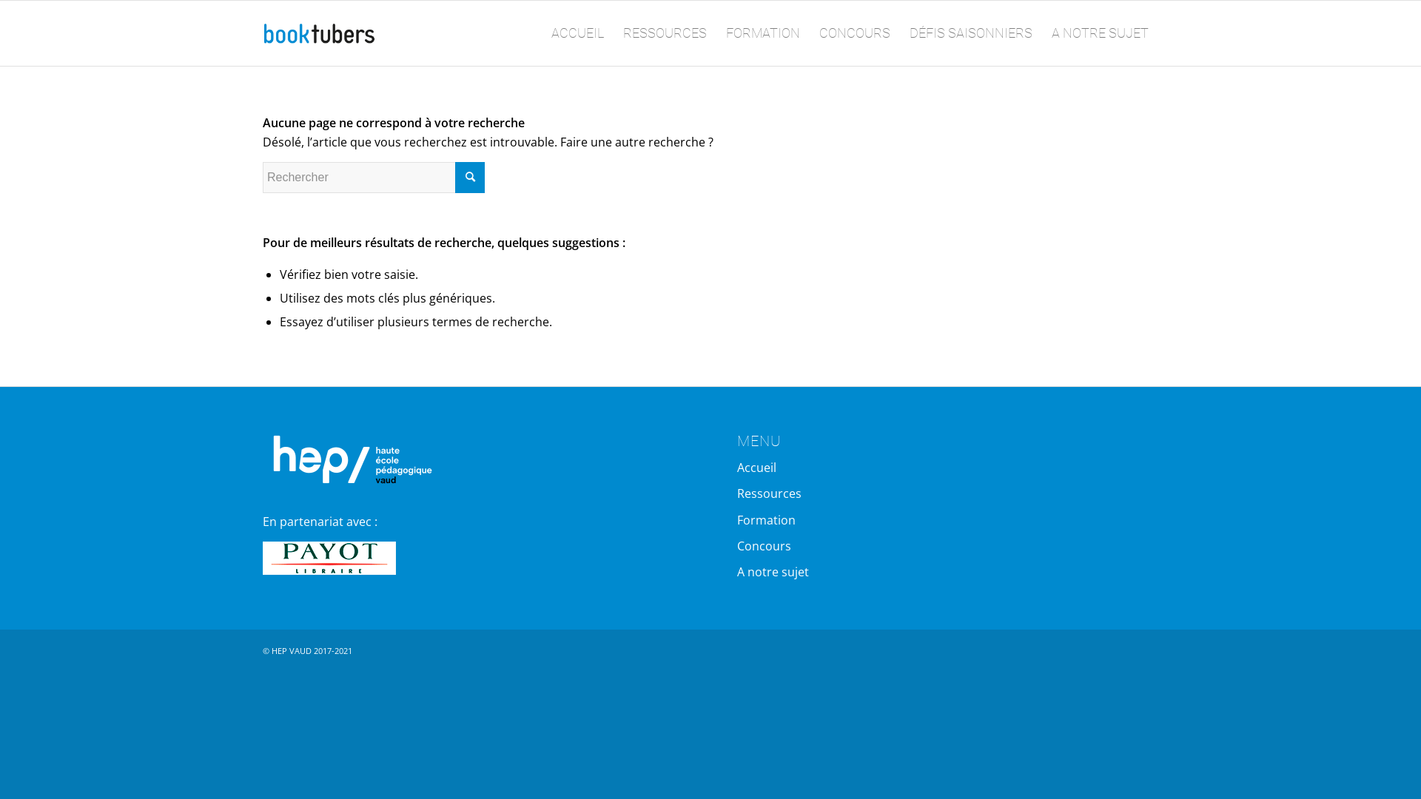 This screenshot has width=1421, height=799. I want to click on Accueil, so click(947, 468).